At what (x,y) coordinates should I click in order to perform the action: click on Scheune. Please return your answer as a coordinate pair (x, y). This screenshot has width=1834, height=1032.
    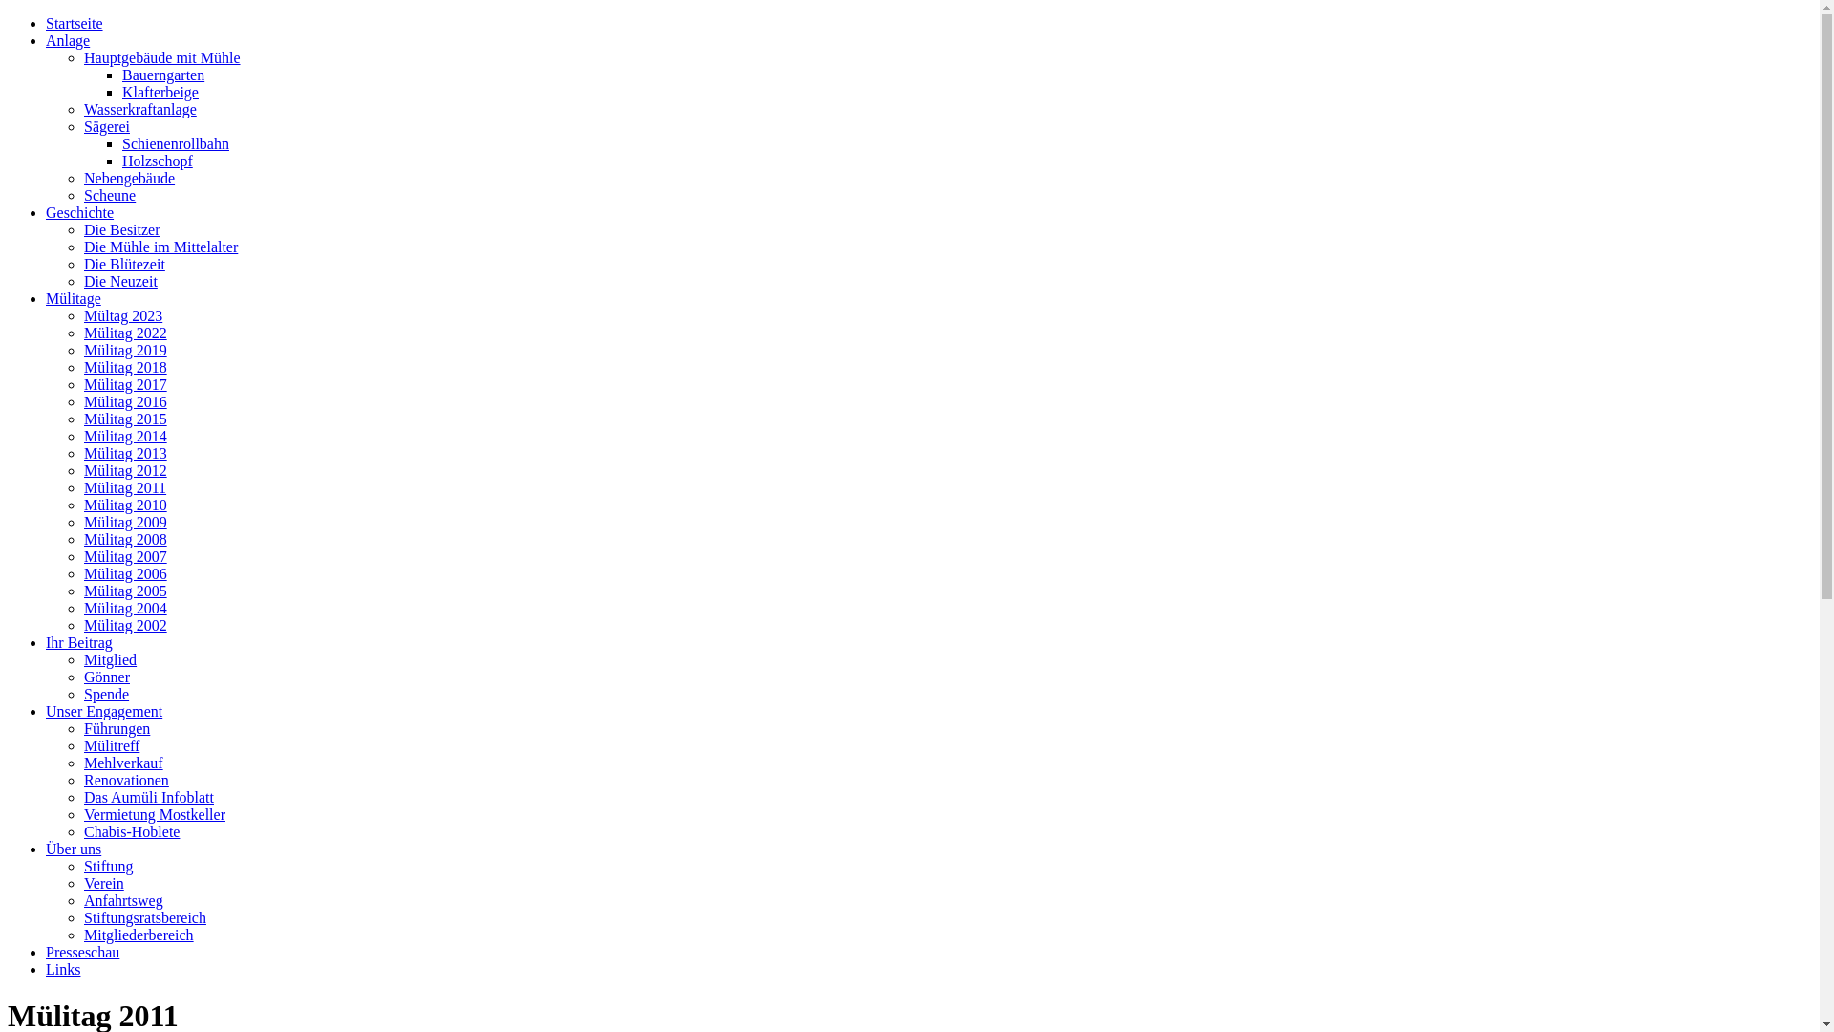
    Looking at the image, I should click on (110, 195).